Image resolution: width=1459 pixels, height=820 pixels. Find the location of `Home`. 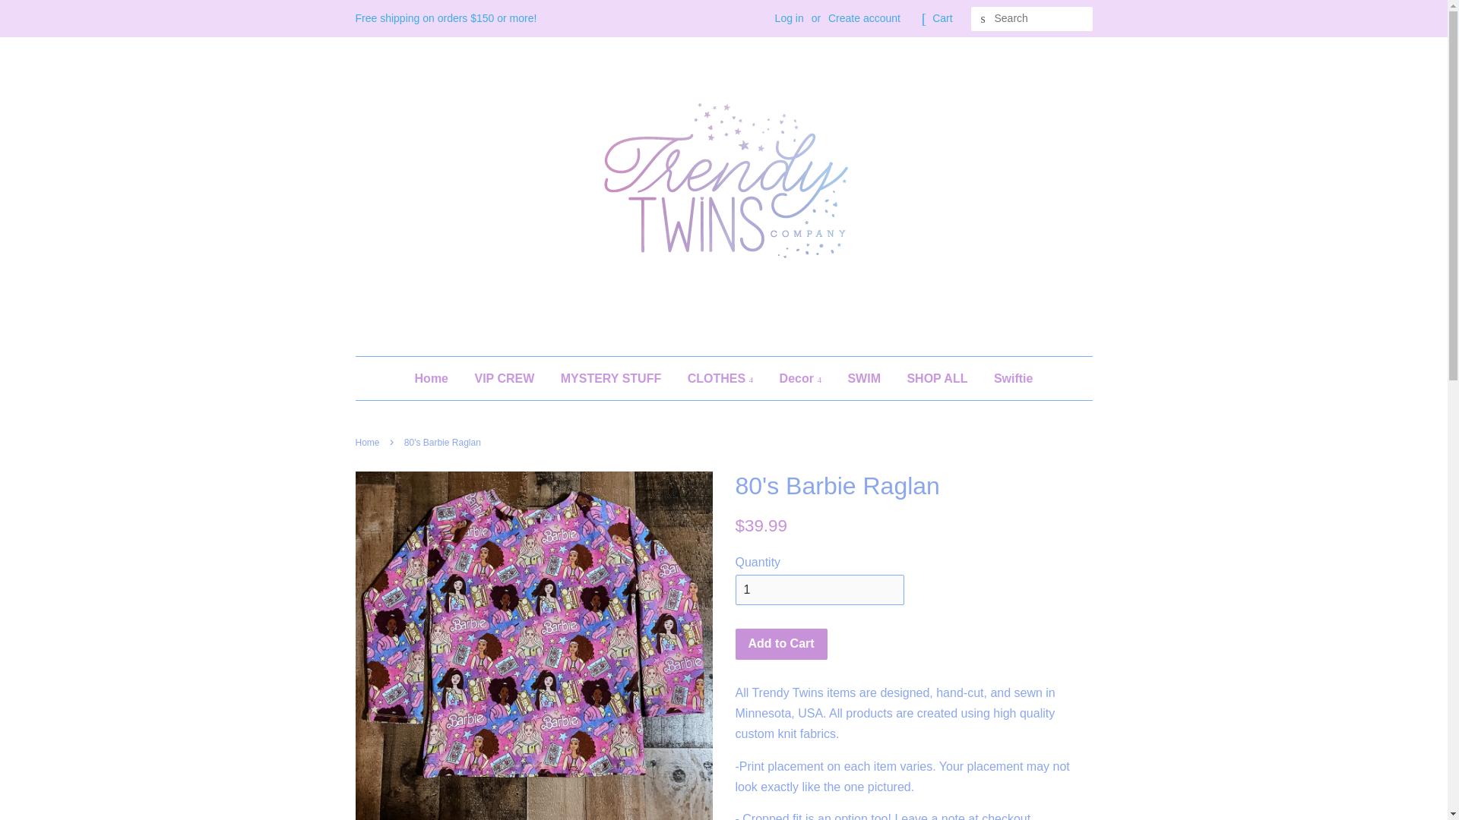

Home is located at coordinates (436, 378).